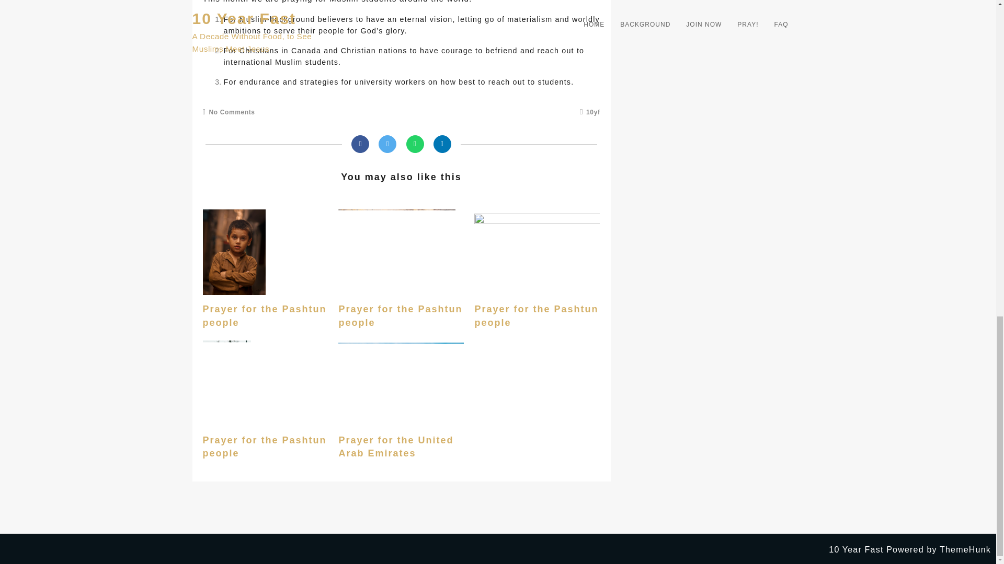 The image size is (1004, 564). I want to click on Prayer for the Pashtun people, so click(265, 447).